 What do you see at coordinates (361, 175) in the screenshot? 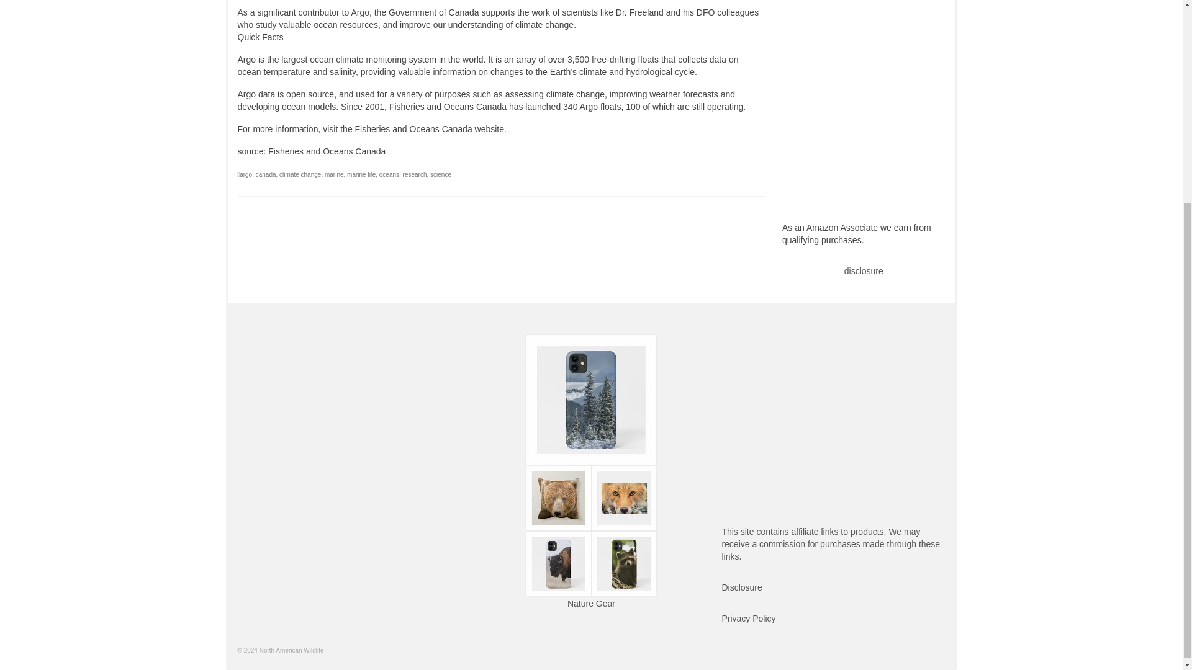
I see `marine life` at bounding box center [361, 175].